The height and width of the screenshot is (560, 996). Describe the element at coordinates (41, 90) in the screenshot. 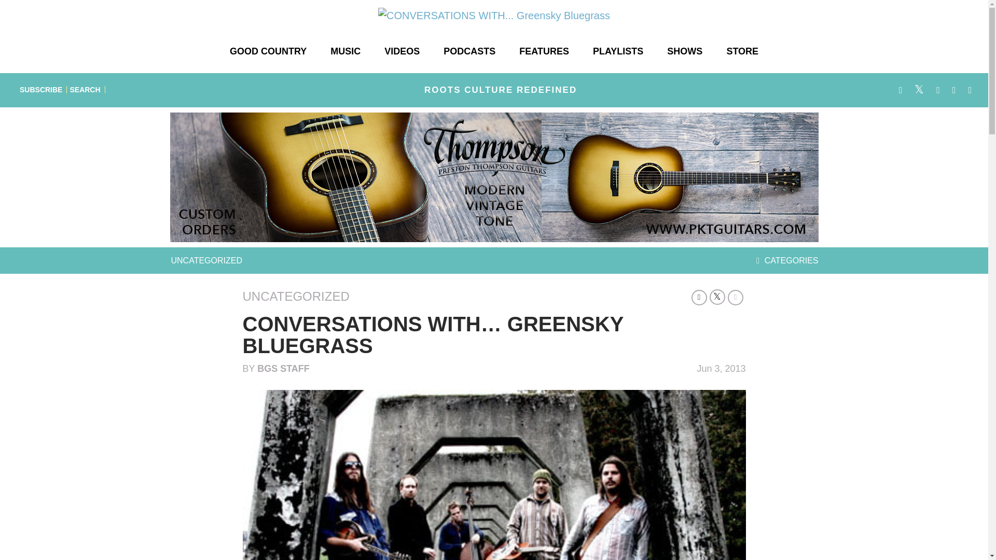

I see `SUBSCRIBE` at that location.